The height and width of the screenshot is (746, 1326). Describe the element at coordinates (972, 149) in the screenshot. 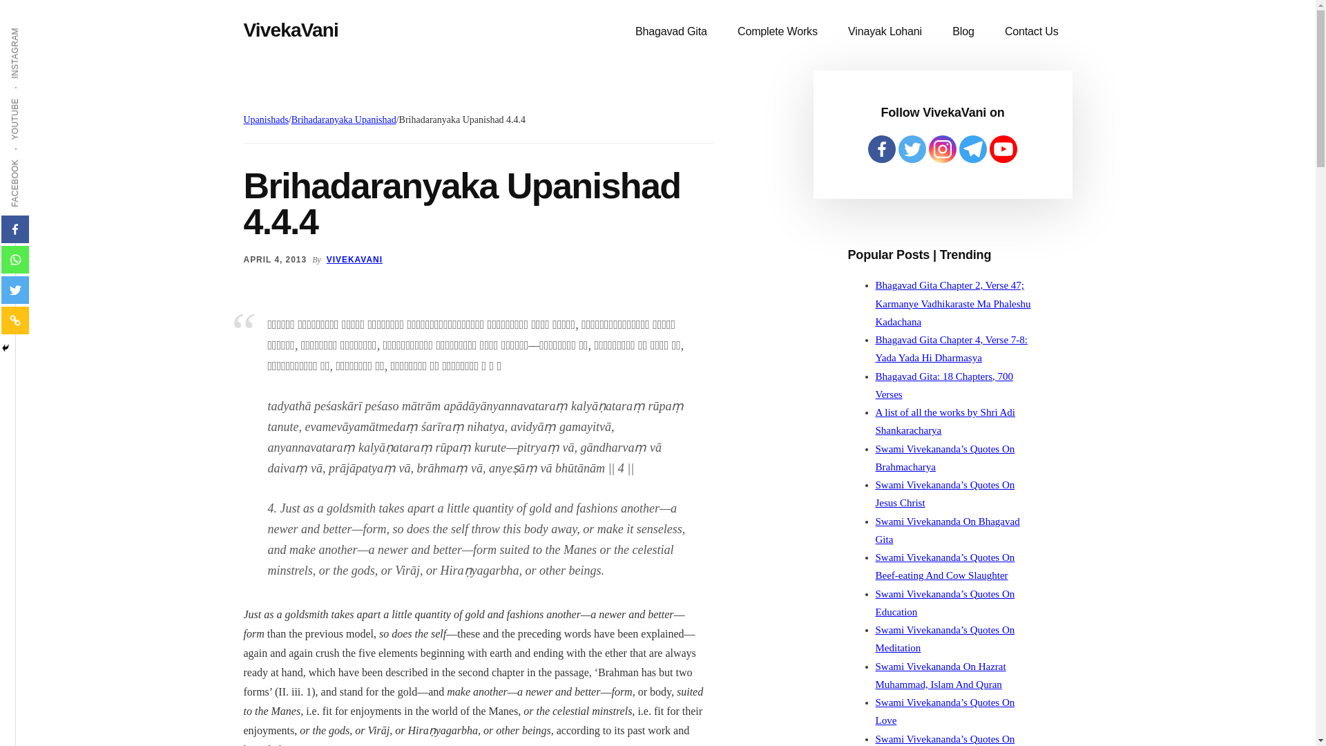

I see `Telegram` at that location.